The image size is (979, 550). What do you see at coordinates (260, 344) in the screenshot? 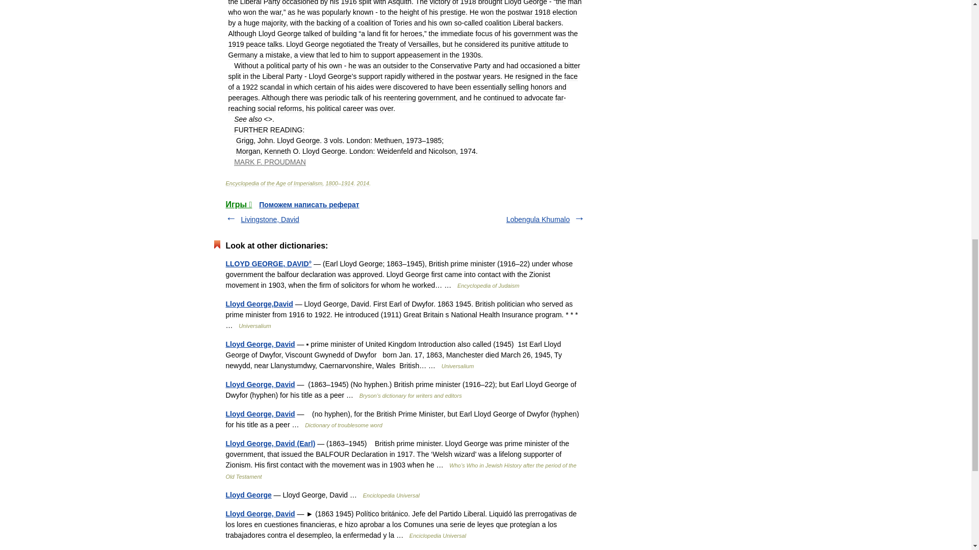
I see `Lloyd George, David` at bounding box center [260, 344].